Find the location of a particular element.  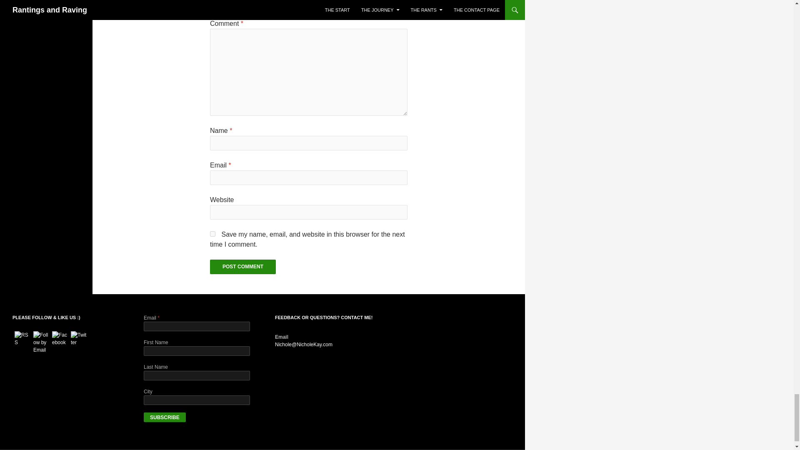

Subscribe is located at coordinates (165, 417).